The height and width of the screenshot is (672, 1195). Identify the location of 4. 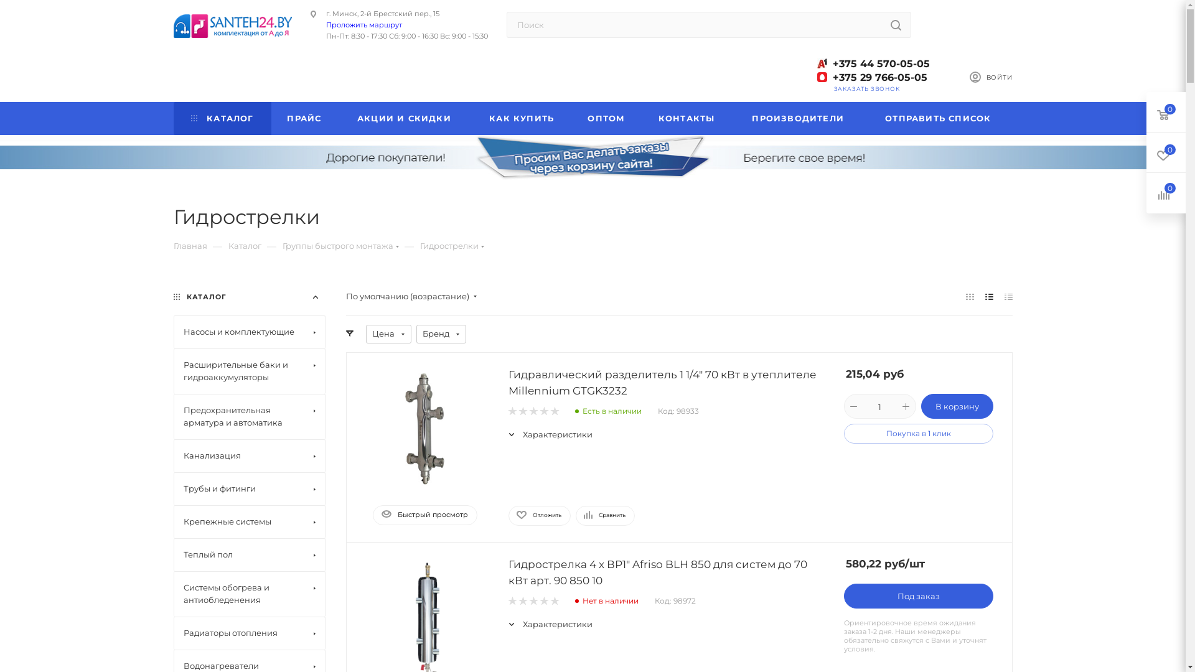
(544, 412).